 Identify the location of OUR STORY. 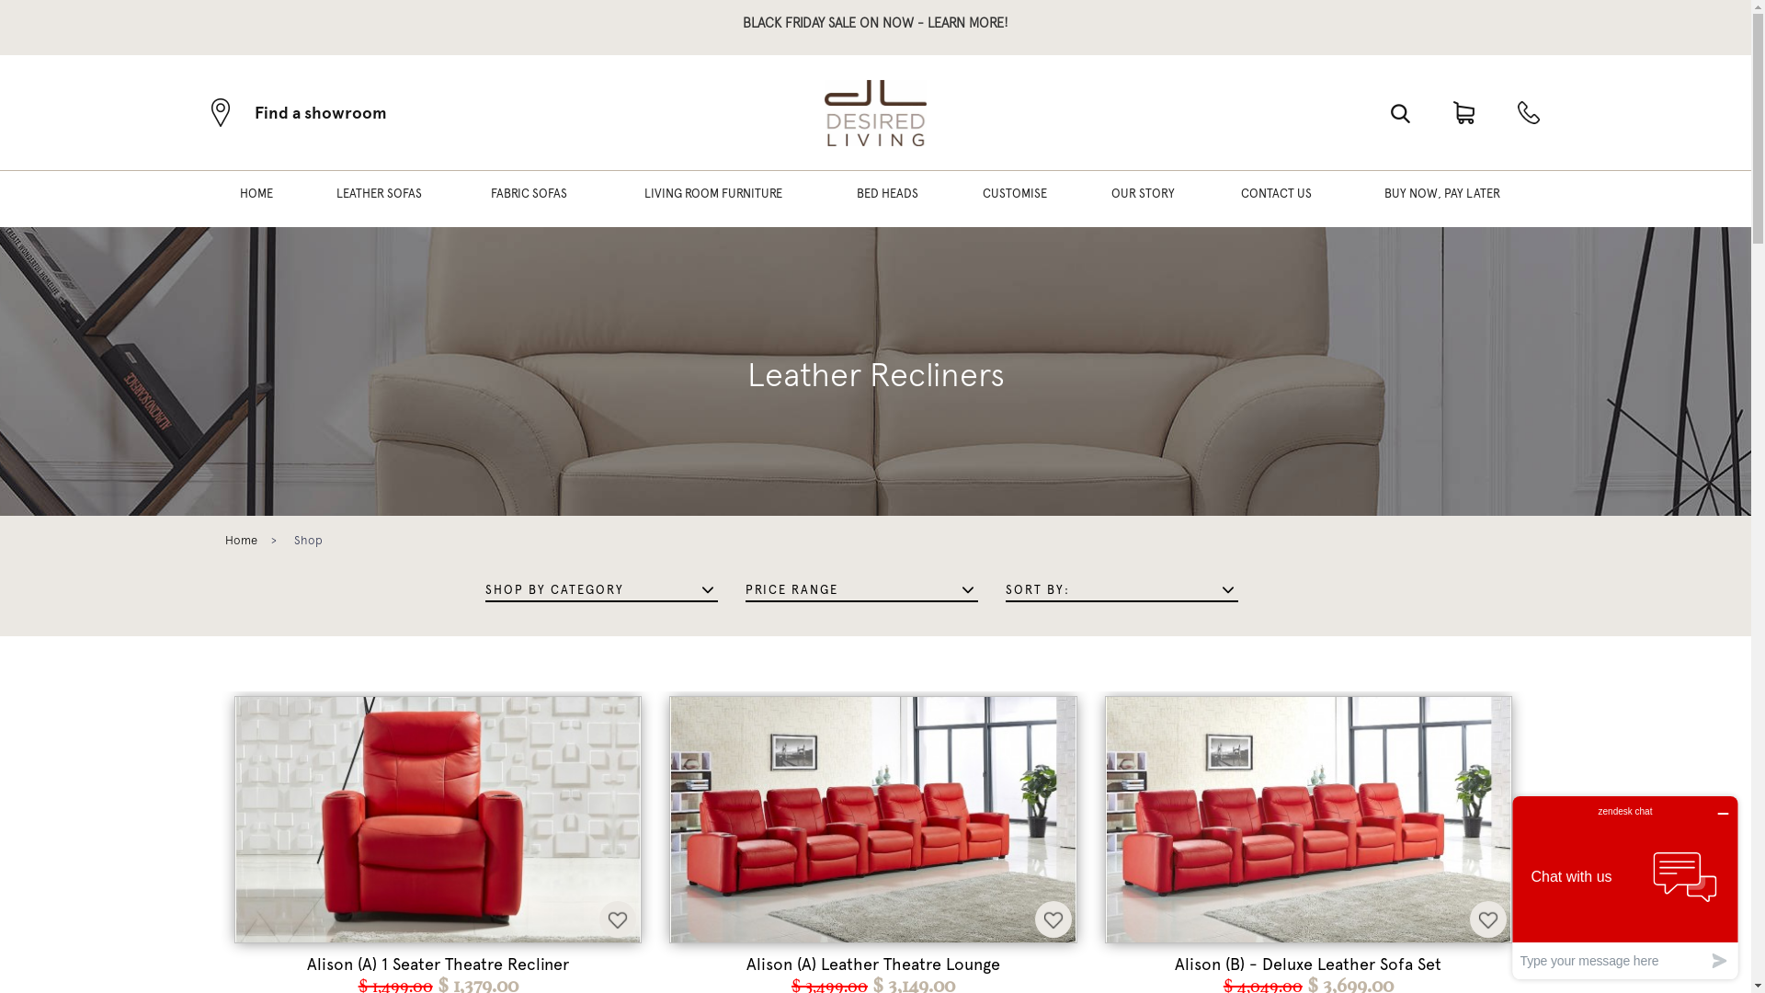
(1144, 199).